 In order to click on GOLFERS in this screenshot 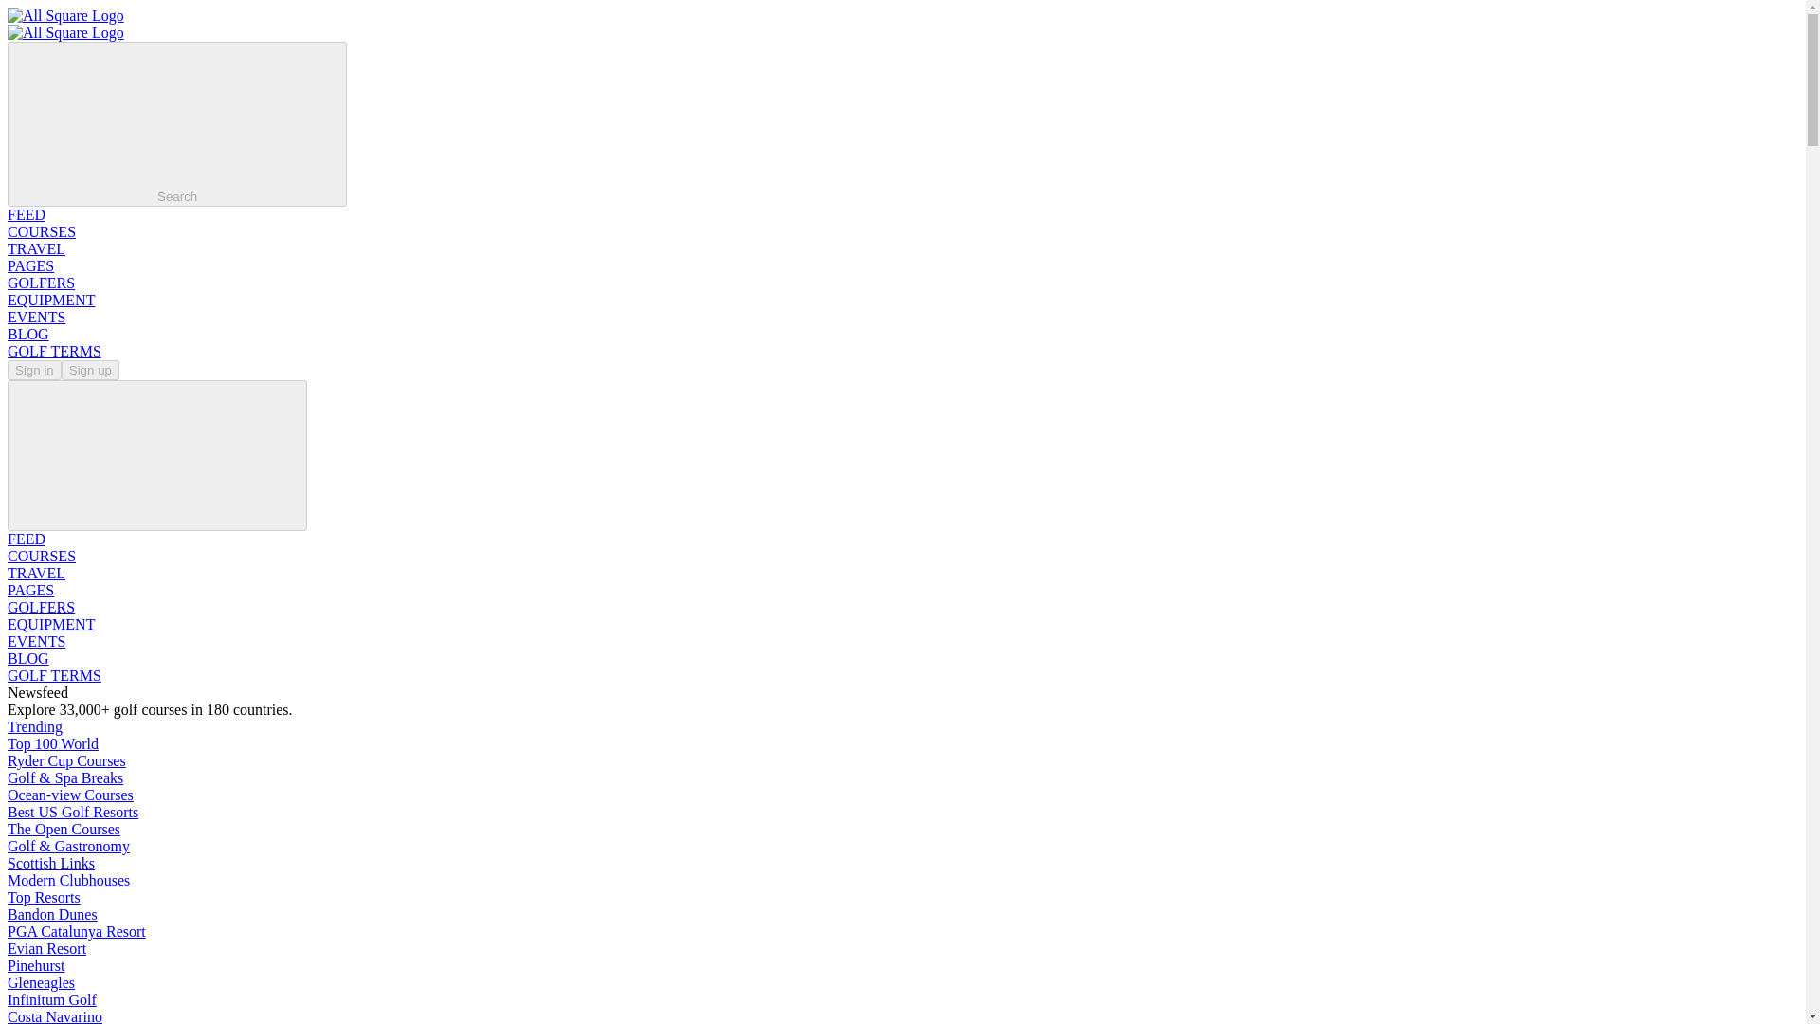, I will do `click(40, 283)`.